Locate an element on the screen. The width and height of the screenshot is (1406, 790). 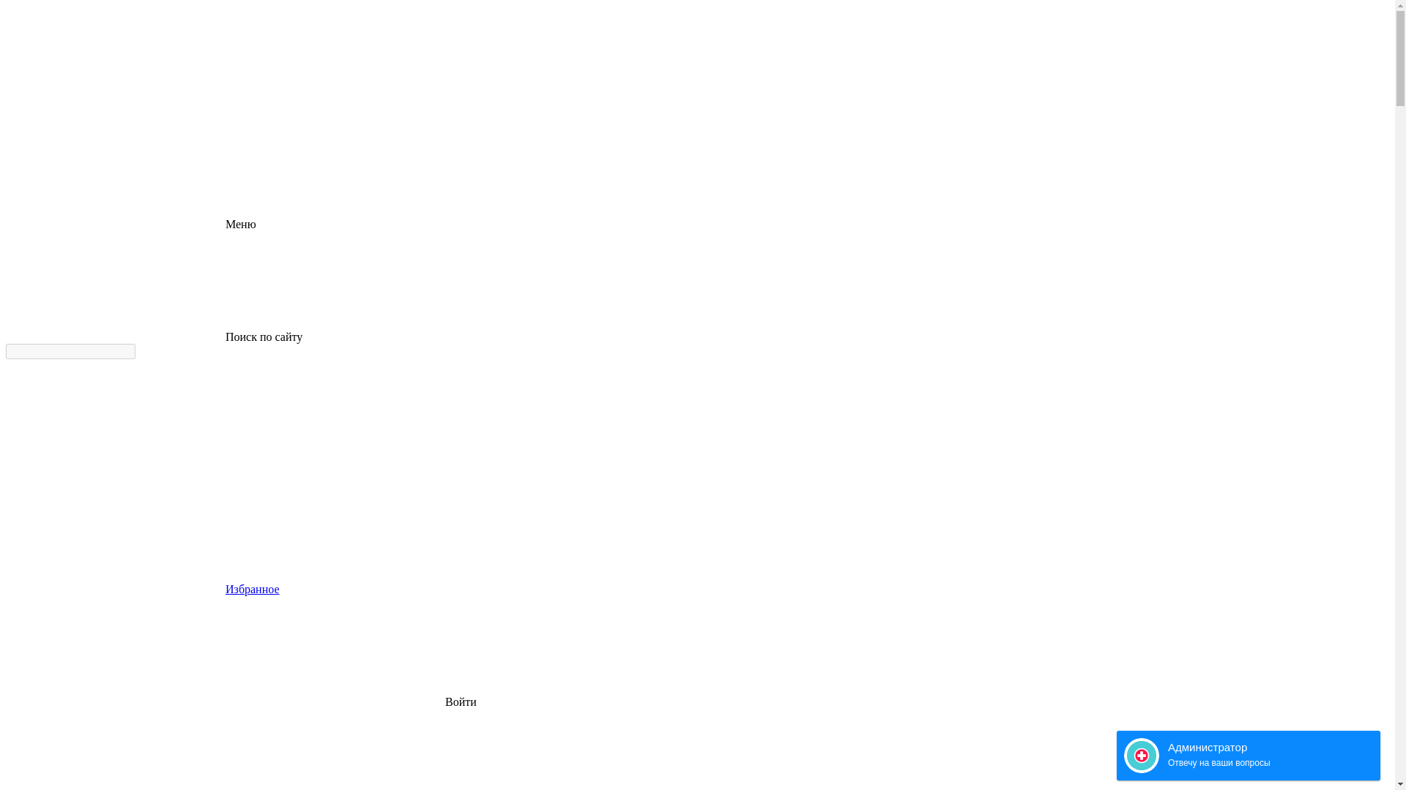
logo is located at coordinates (116, 61).